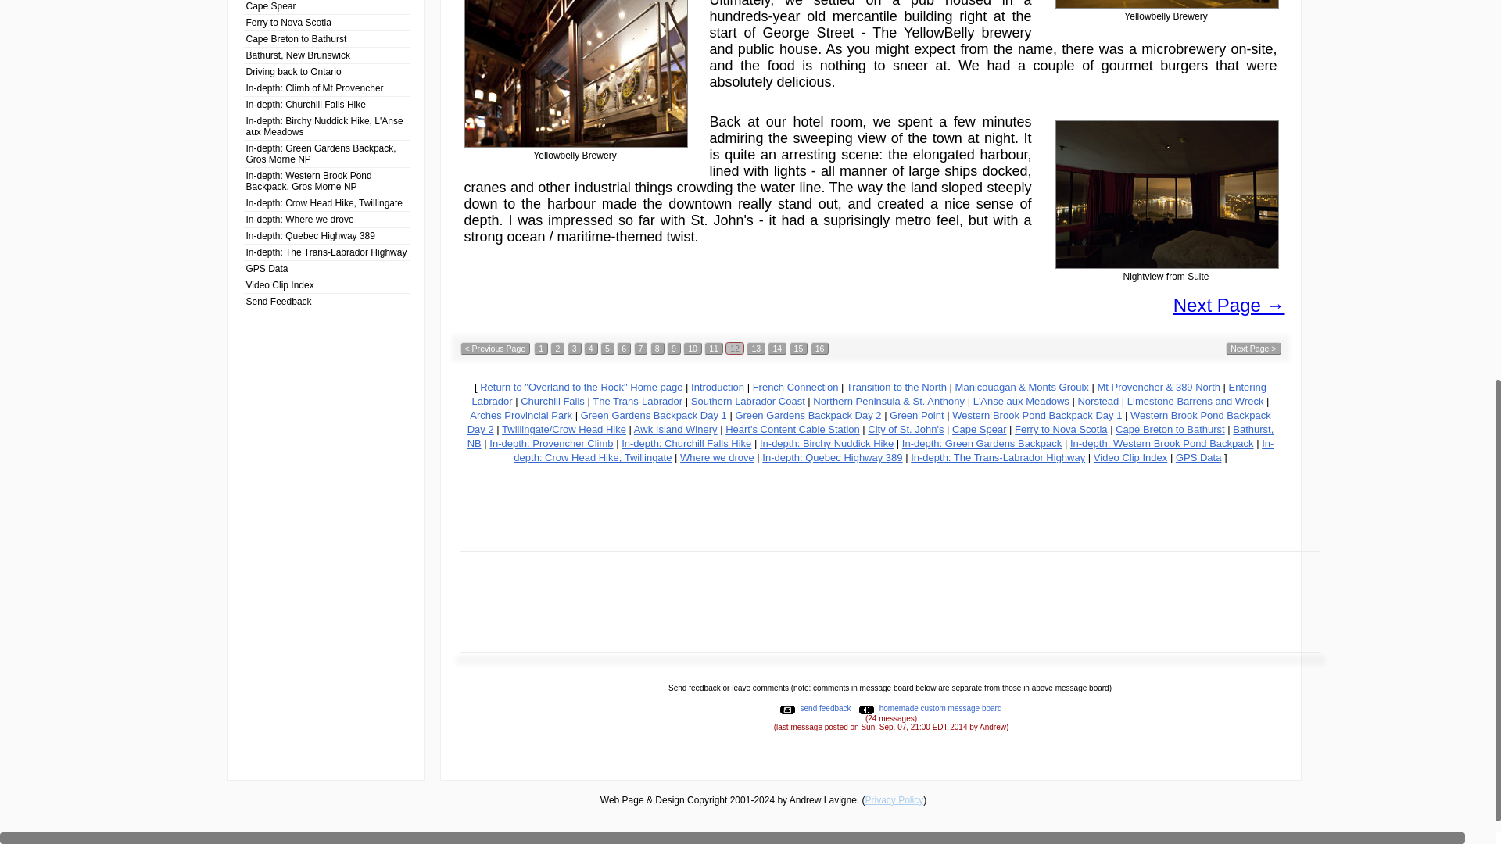 The width and height of the screenshot is (1501, 844). I want to click on Click to expand image, so click(1166, 4).